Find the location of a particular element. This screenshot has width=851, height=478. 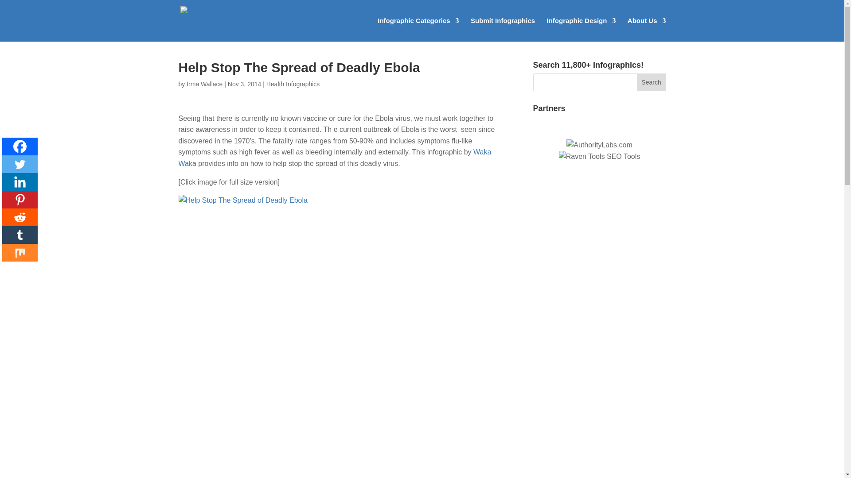

Search is located at coordinates (652, 82).